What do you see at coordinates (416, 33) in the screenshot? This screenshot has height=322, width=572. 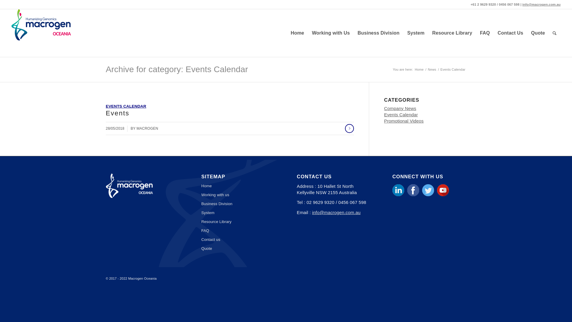 I see `System` at bounding box center [416, 33].